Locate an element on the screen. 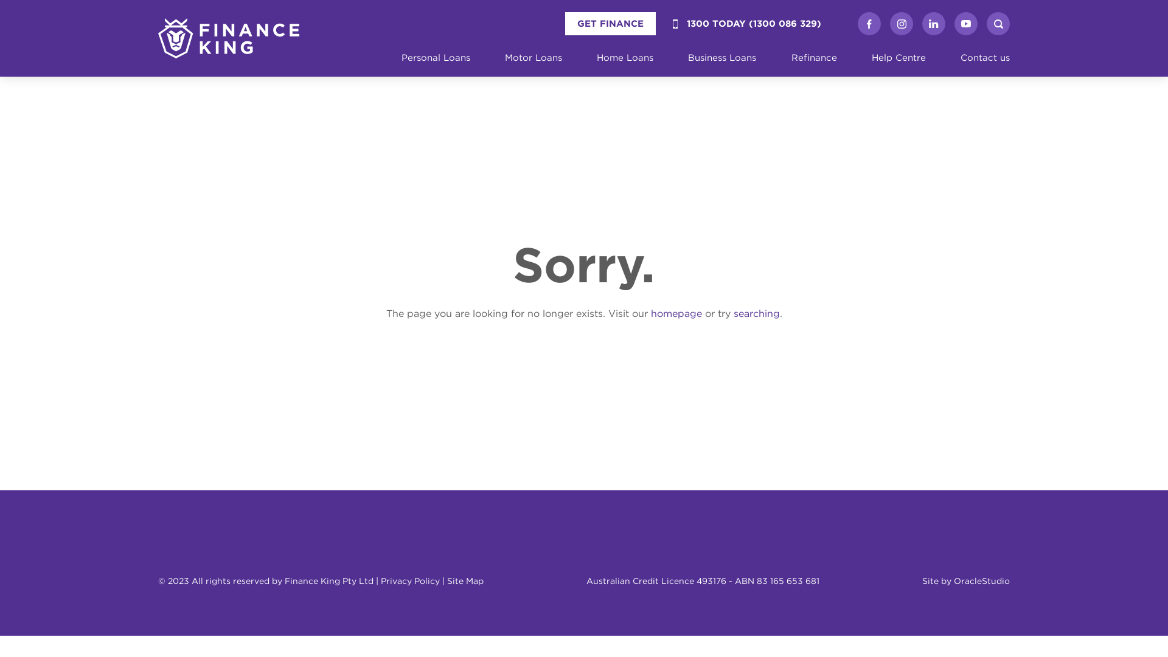  Business Loans is located at coordinates (722, 58).